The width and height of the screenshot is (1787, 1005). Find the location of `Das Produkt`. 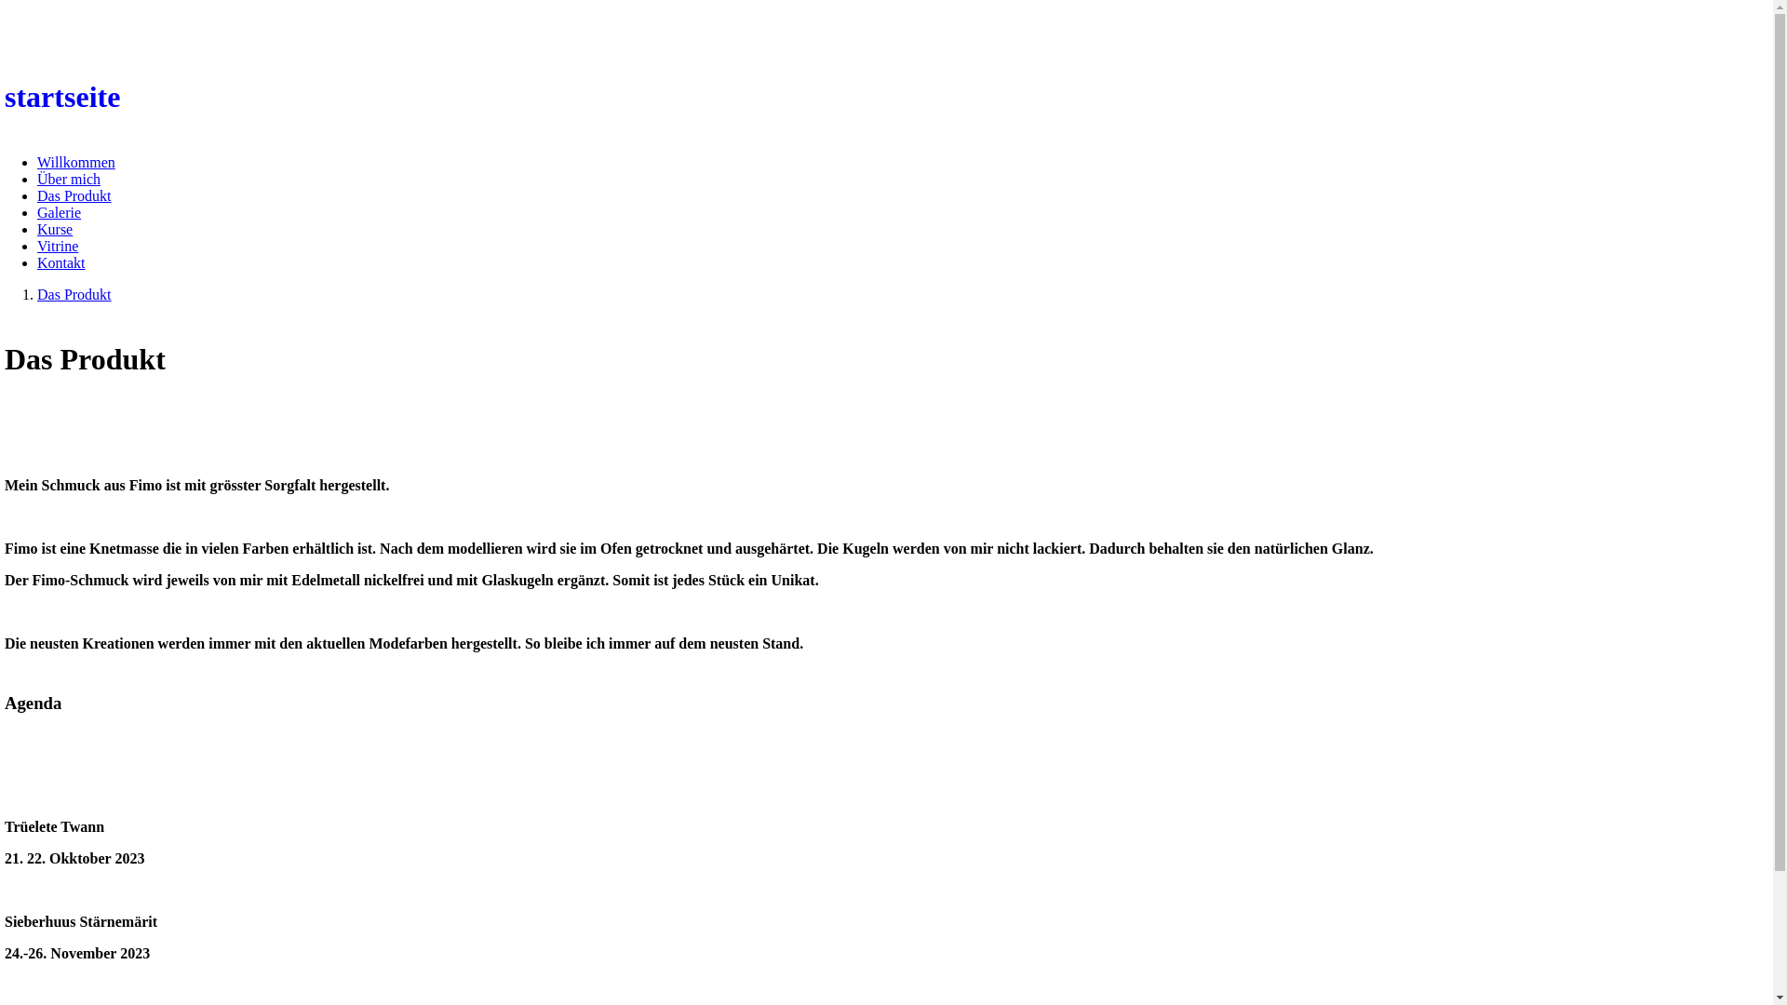

Das Produkt is located at coordinates (74, 195).